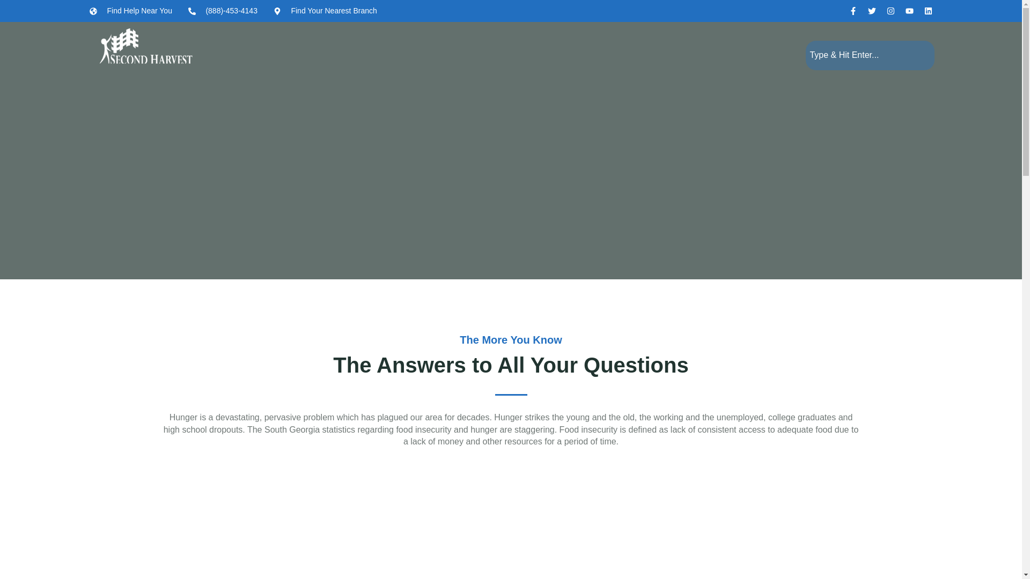 This screenshot has height=579, width=1030. I want to click on Find Your Nearest Branch, so click(325, 11).